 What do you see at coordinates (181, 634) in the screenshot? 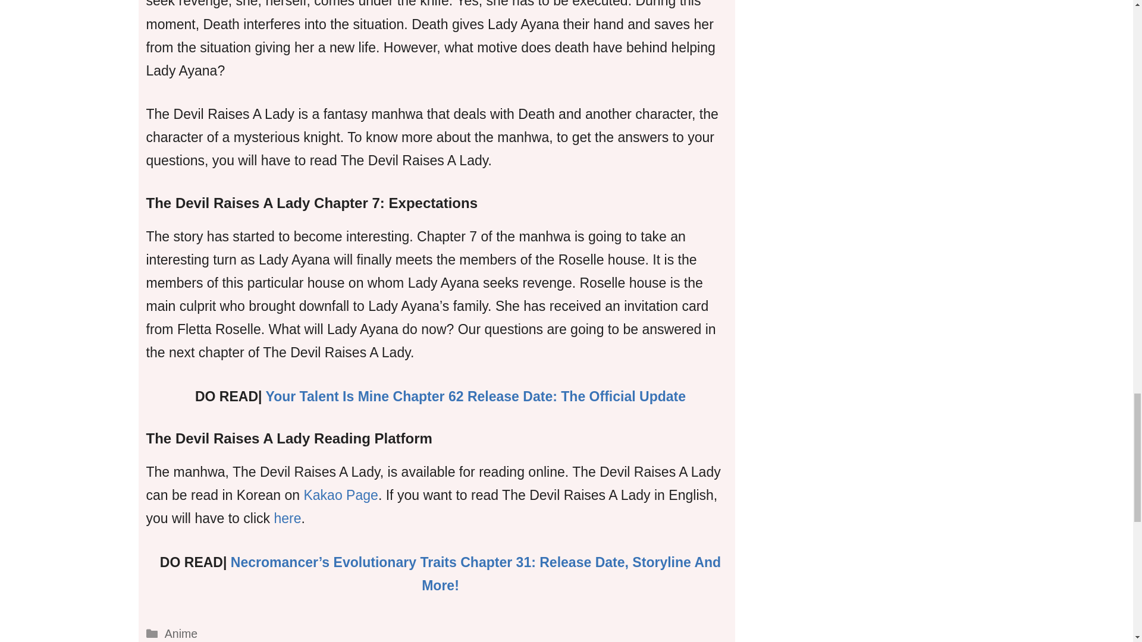
I see `Anime` at bounding box center [181, 634].